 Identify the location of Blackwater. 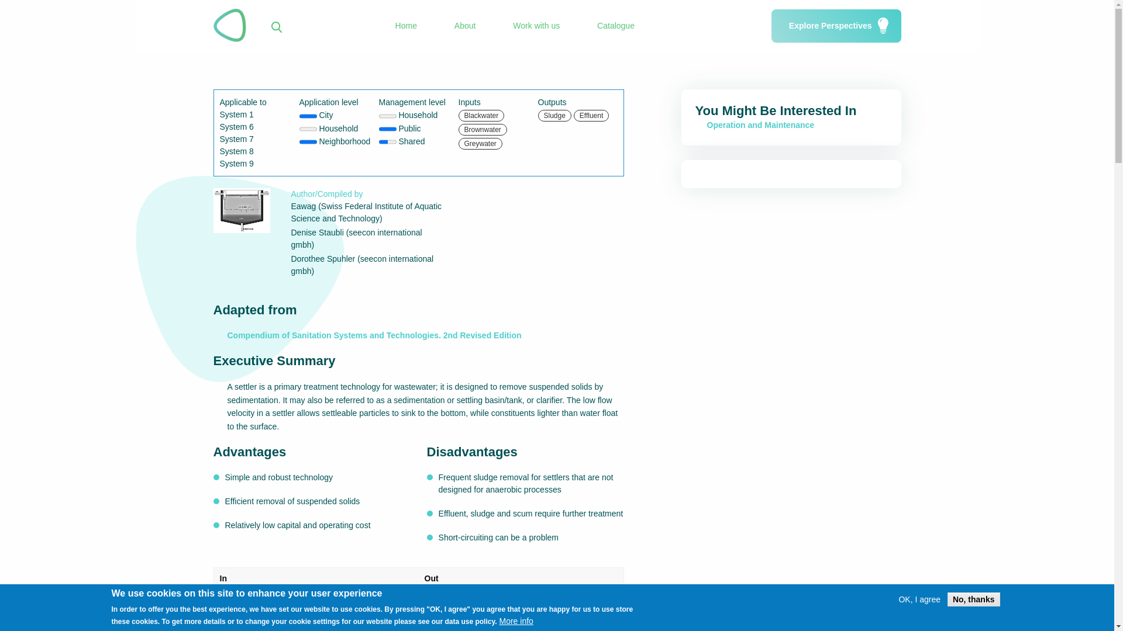
(241, 602).